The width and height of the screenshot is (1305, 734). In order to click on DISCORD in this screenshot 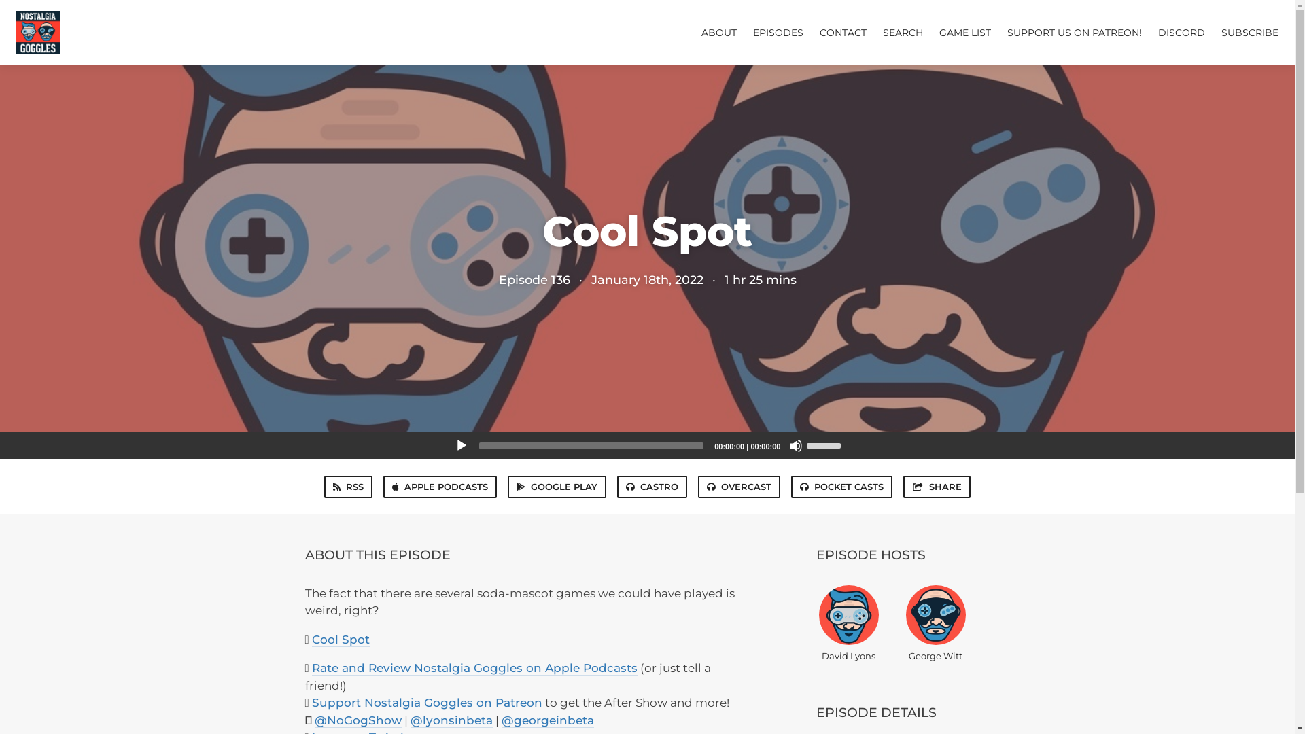, I will do `click(1181, 33)`.